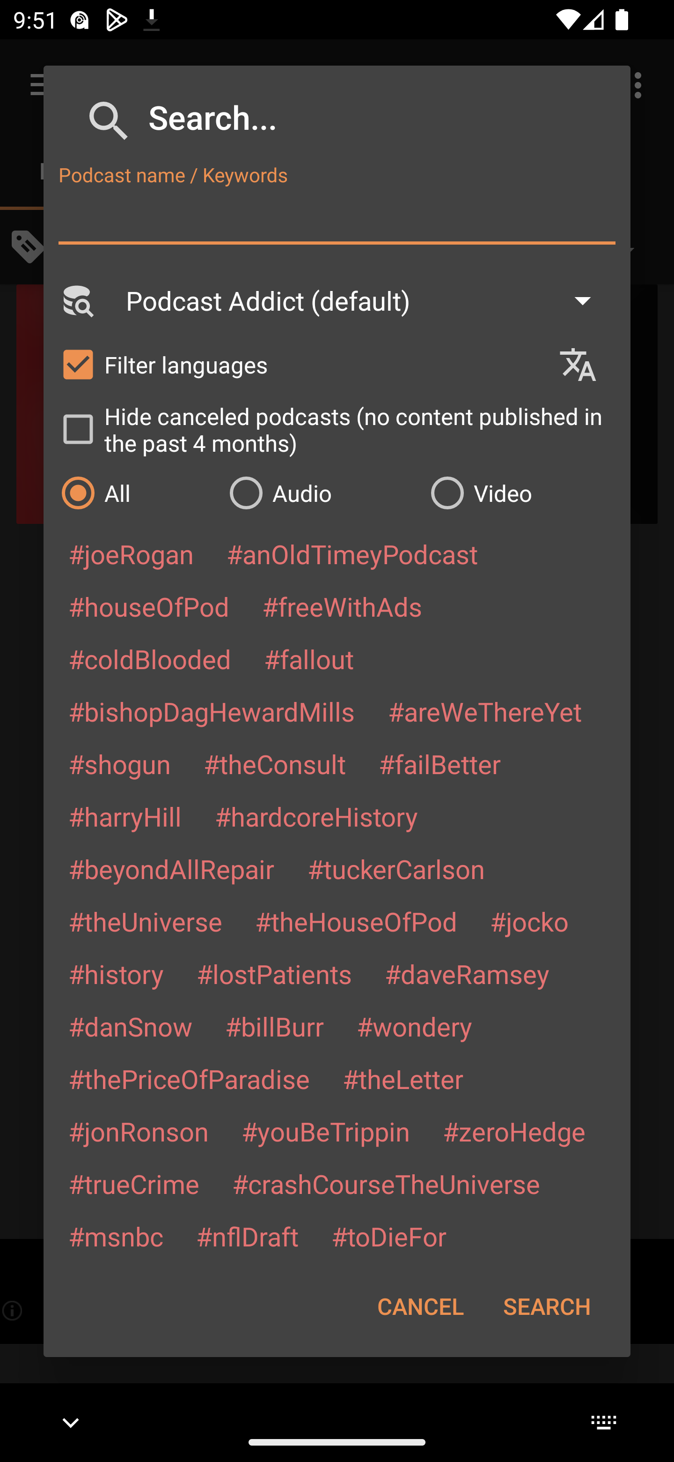 The height and width of the screenshot is (1462, 674). I want to click on #theLetter, so click(403, 1079).